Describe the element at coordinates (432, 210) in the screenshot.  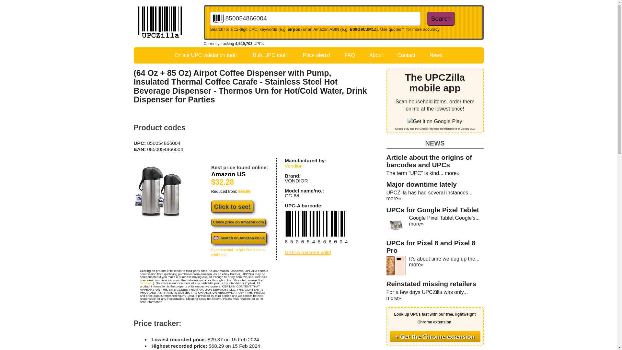
I see `UPCs for Google Pixel Tablet` at that location.